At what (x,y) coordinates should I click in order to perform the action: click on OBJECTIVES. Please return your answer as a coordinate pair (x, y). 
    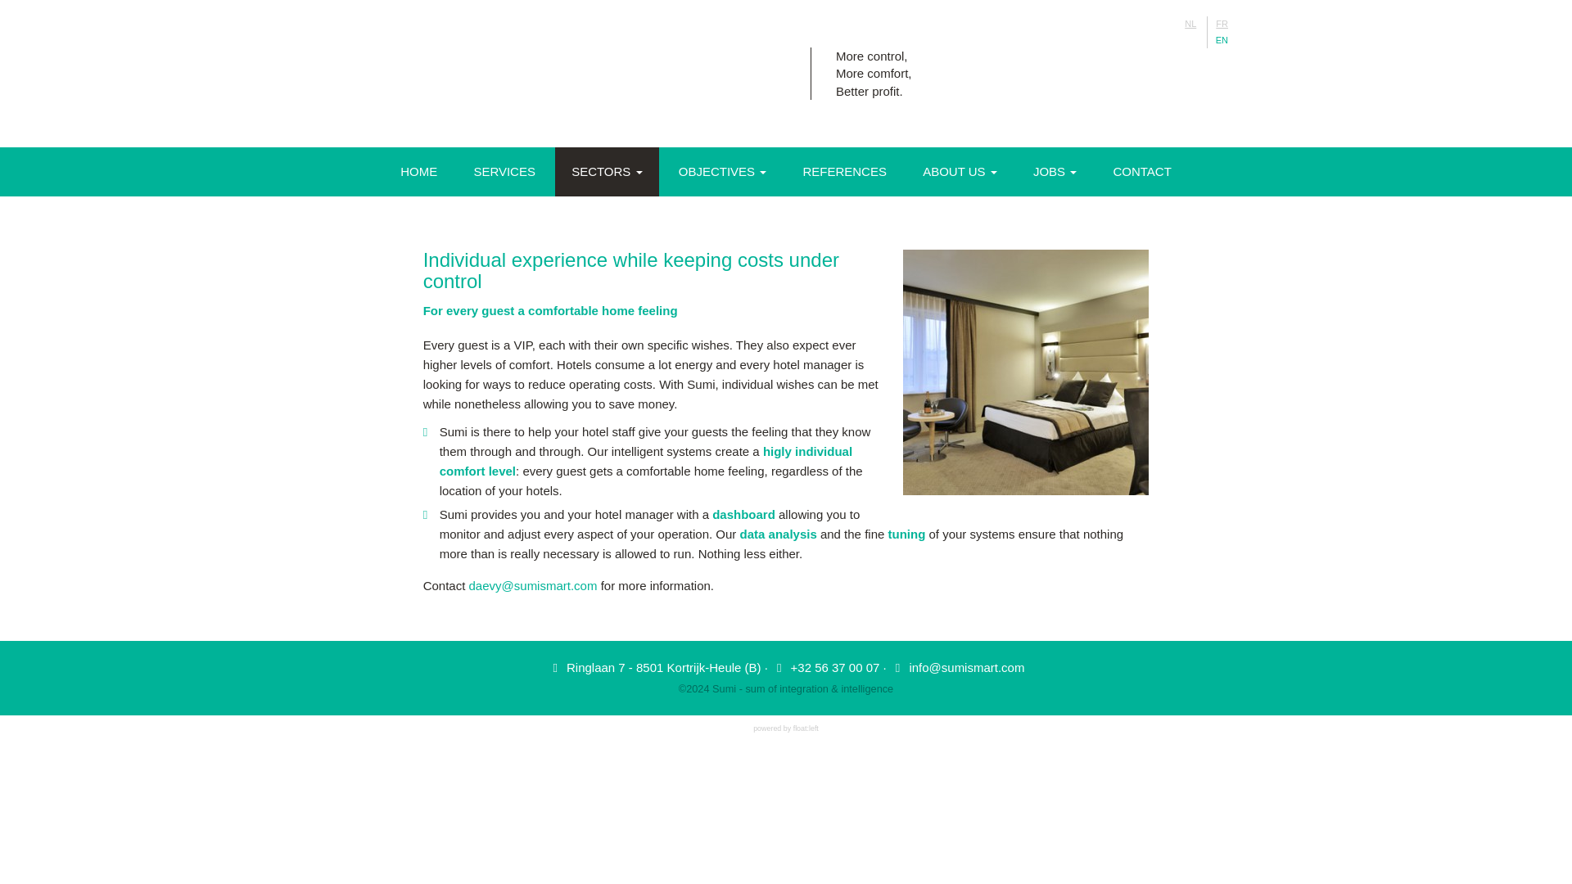
    Looking at the image, I should click on (722, 172).